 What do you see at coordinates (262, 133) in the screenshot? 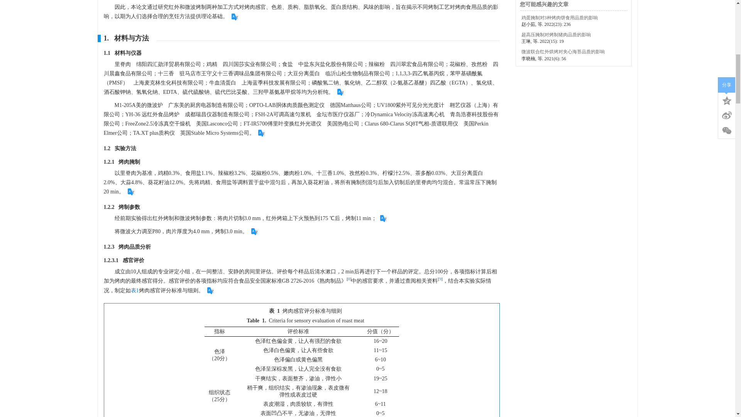
I see `Translate this paragraph` at bounding box center [262, 133].